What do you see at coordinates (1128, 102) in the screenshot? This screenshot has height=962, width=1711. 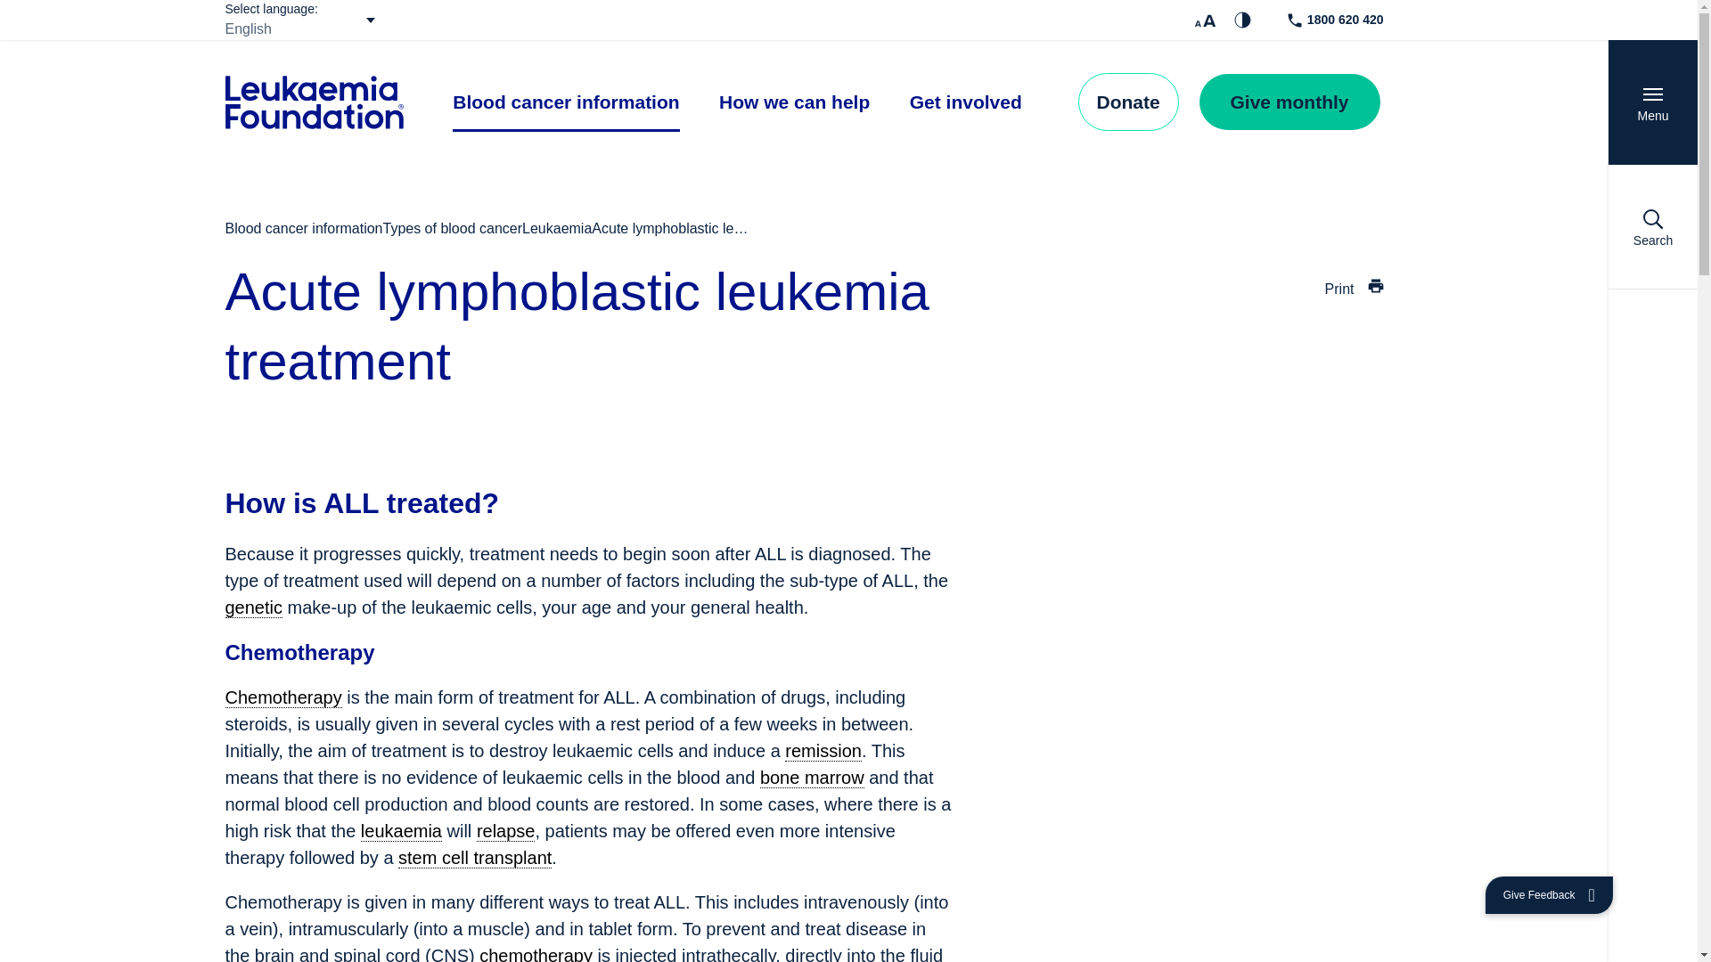 I see `Donate` at bounding box center [1128, 102].